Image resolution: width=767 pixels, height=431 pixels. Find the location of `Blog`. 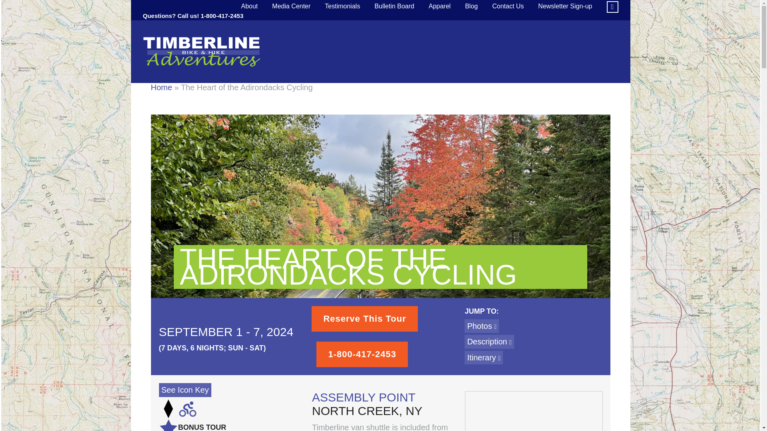

Blog is located at coordinates (471, 6).